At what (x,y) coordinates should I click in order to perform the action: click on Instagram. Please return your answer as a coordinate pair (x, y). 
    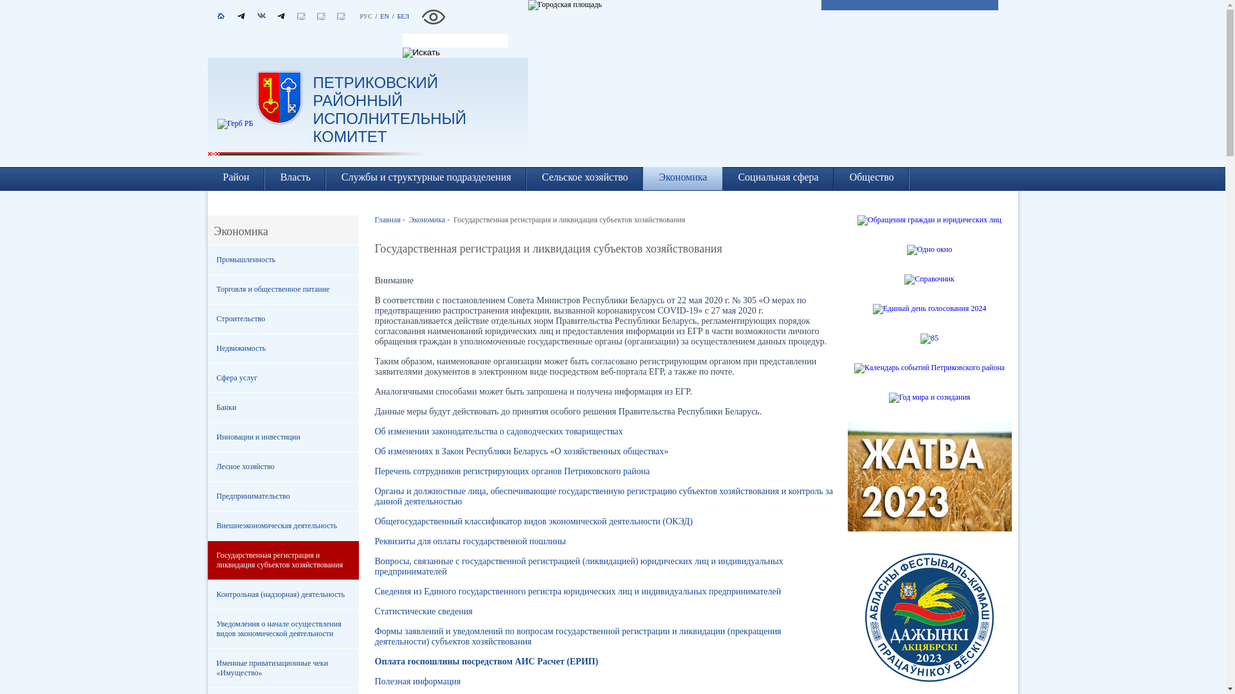
    Looking at the image, I should click on (355, 26).